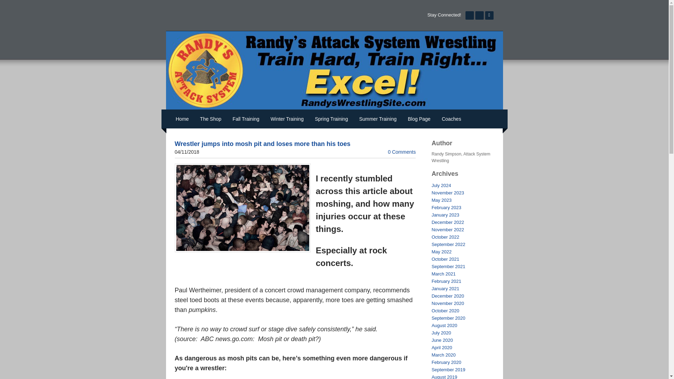 The height and width of the screenshot is (379, 674). What do you see at coordinates (287, 119) in the screenshot?
I see `Winter Training` at bounding box center [287, 119].